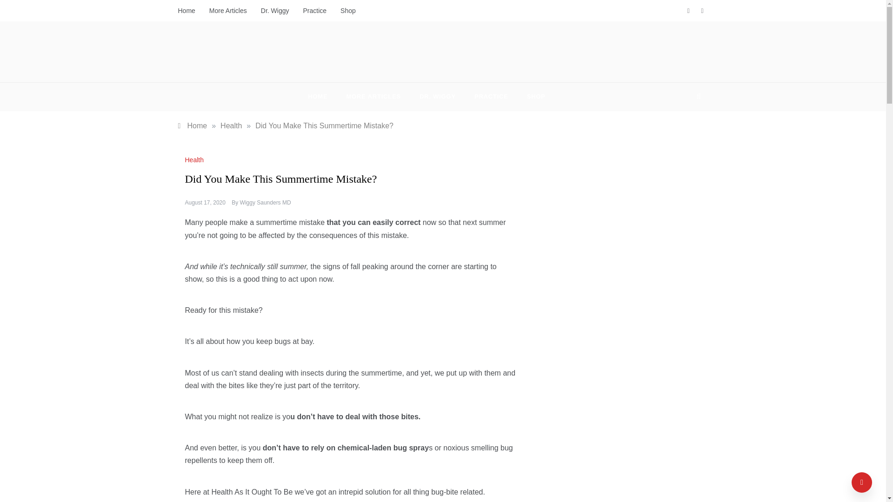  What do you see at coordinates (314, 11) in the screenshot?
I see `Practice` at bounding box center [314, 11].